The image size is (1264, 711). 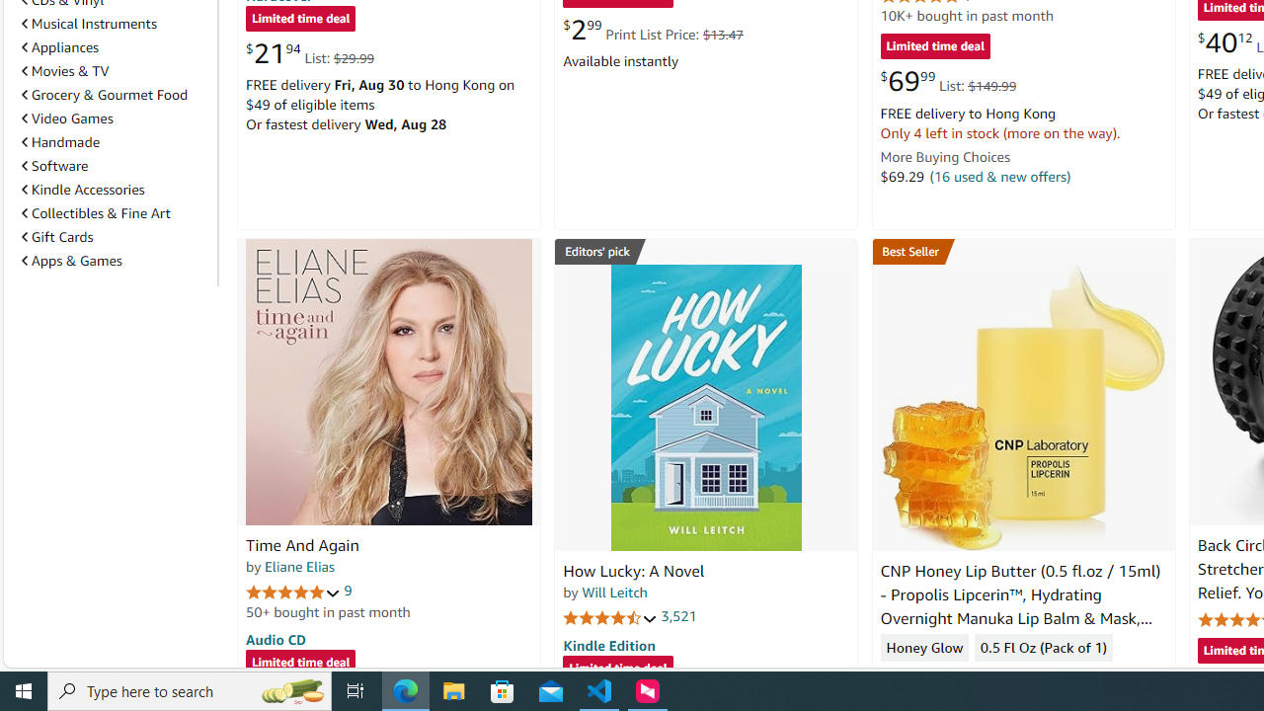 I want to click on Movies & TV, so click(x=65, y=71).